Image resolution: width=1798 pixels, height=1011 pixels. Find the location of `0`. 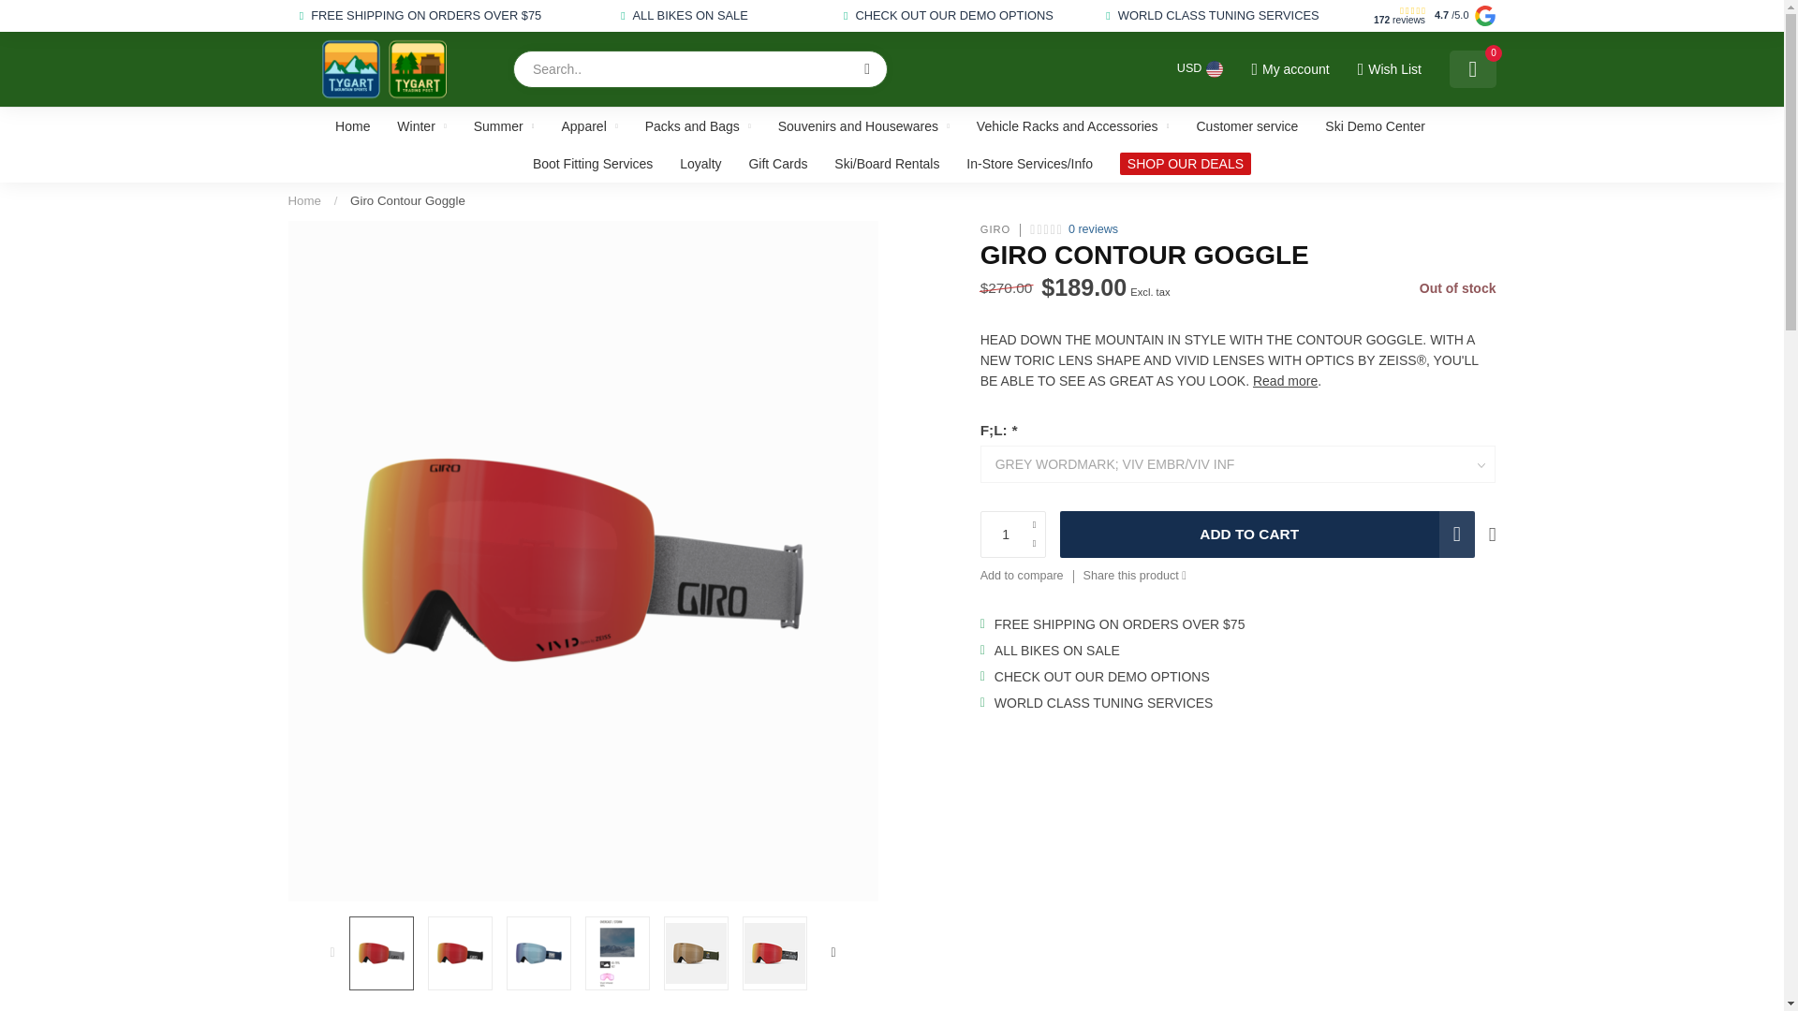

0 is located at coordinates (1472, 69).